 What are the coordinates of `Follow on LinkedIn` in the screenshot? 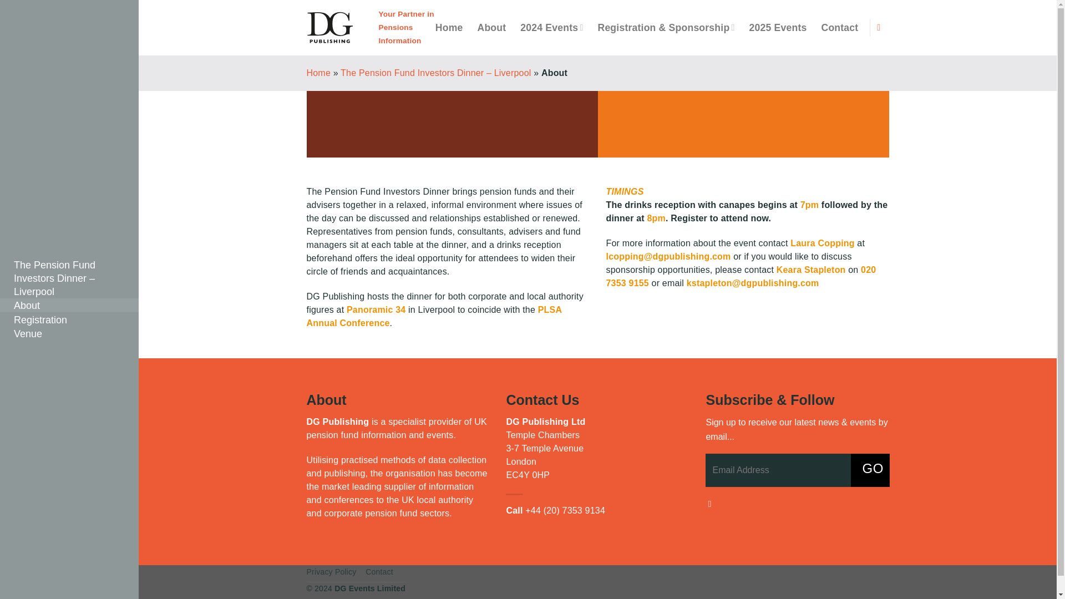 It's located at (881, 27).